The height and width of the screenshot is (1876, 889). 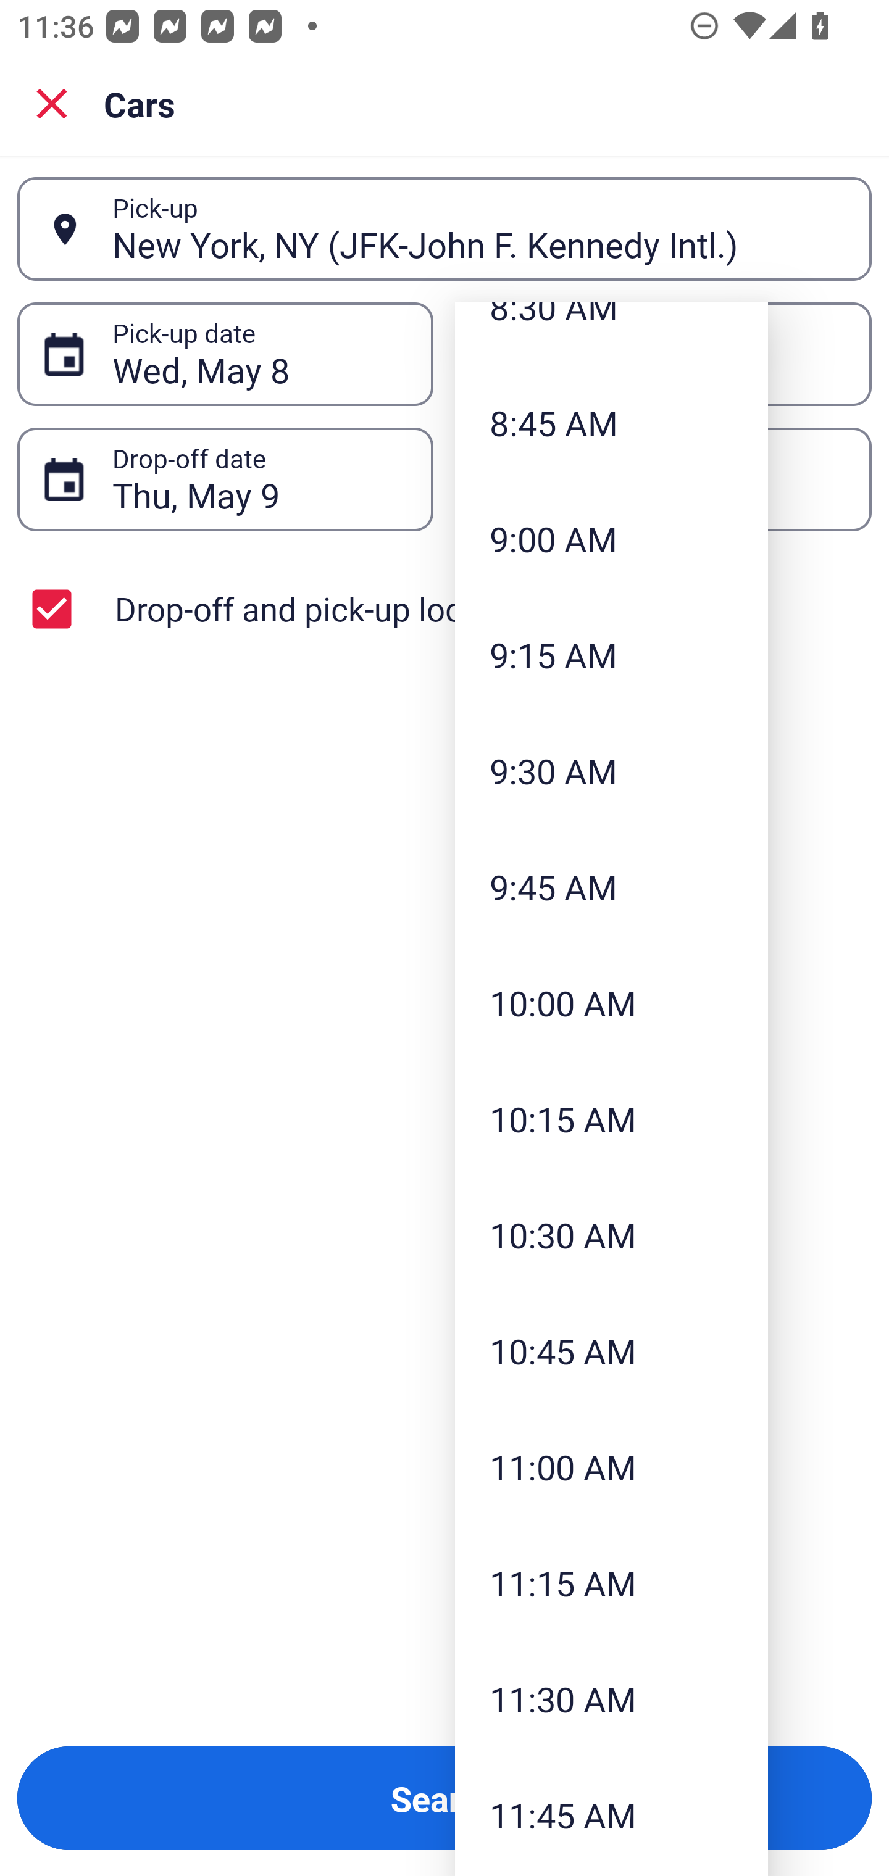 I want to click on 8:45 AM, so click(x=611, y=422).